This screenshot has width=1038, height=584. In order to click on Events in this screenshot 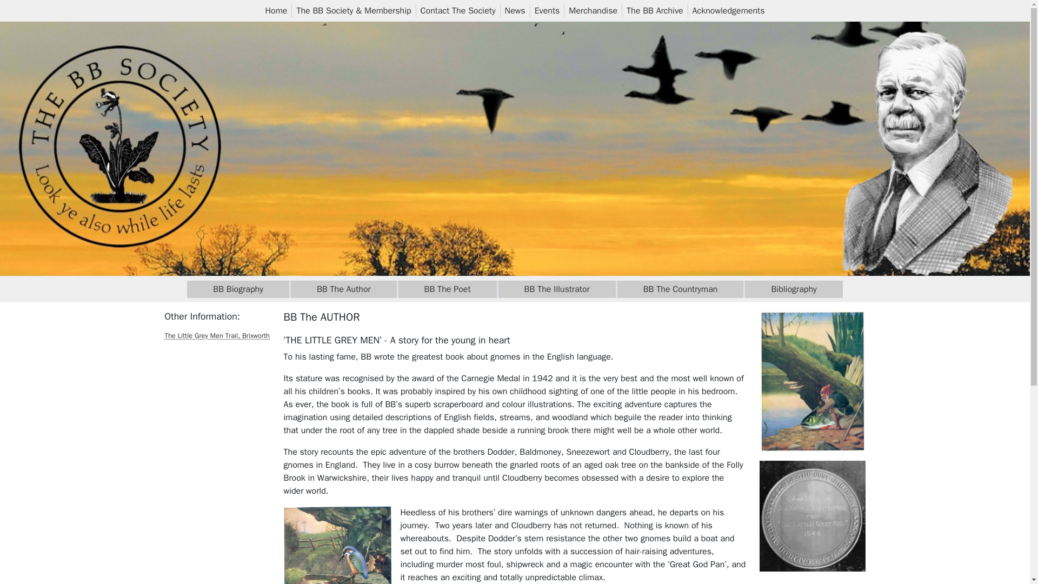, I will do `click(547, 11)`.